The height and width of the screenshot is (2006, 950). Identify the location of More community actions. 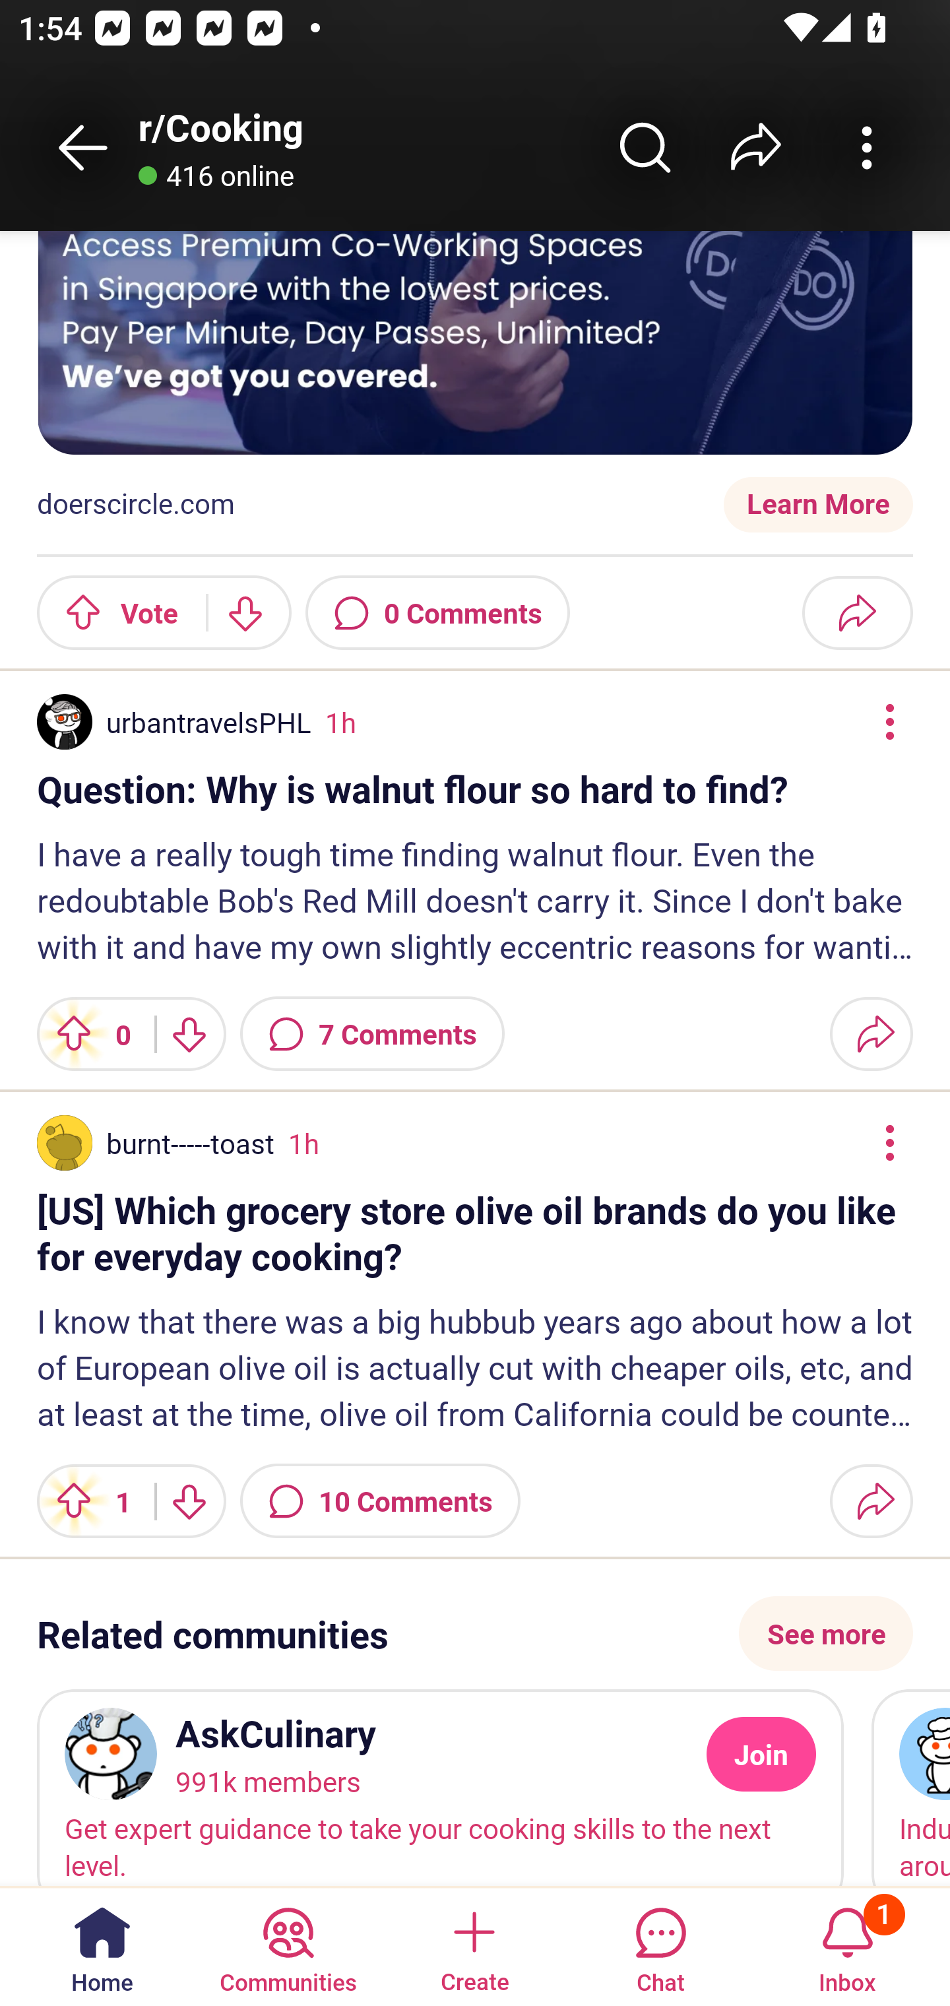
(867, 147).